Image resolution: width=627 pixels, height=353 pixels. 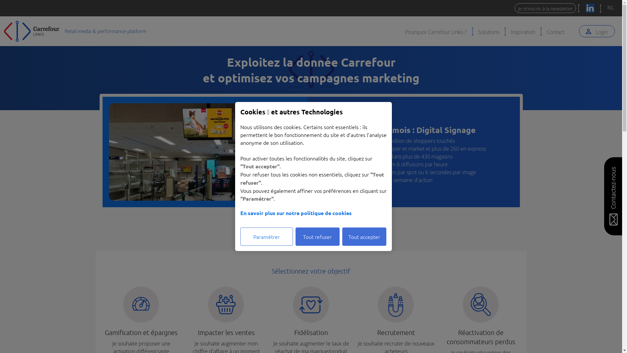 I want to click on Highlight du mois : Digital Signage, so click(x=205, y=151).